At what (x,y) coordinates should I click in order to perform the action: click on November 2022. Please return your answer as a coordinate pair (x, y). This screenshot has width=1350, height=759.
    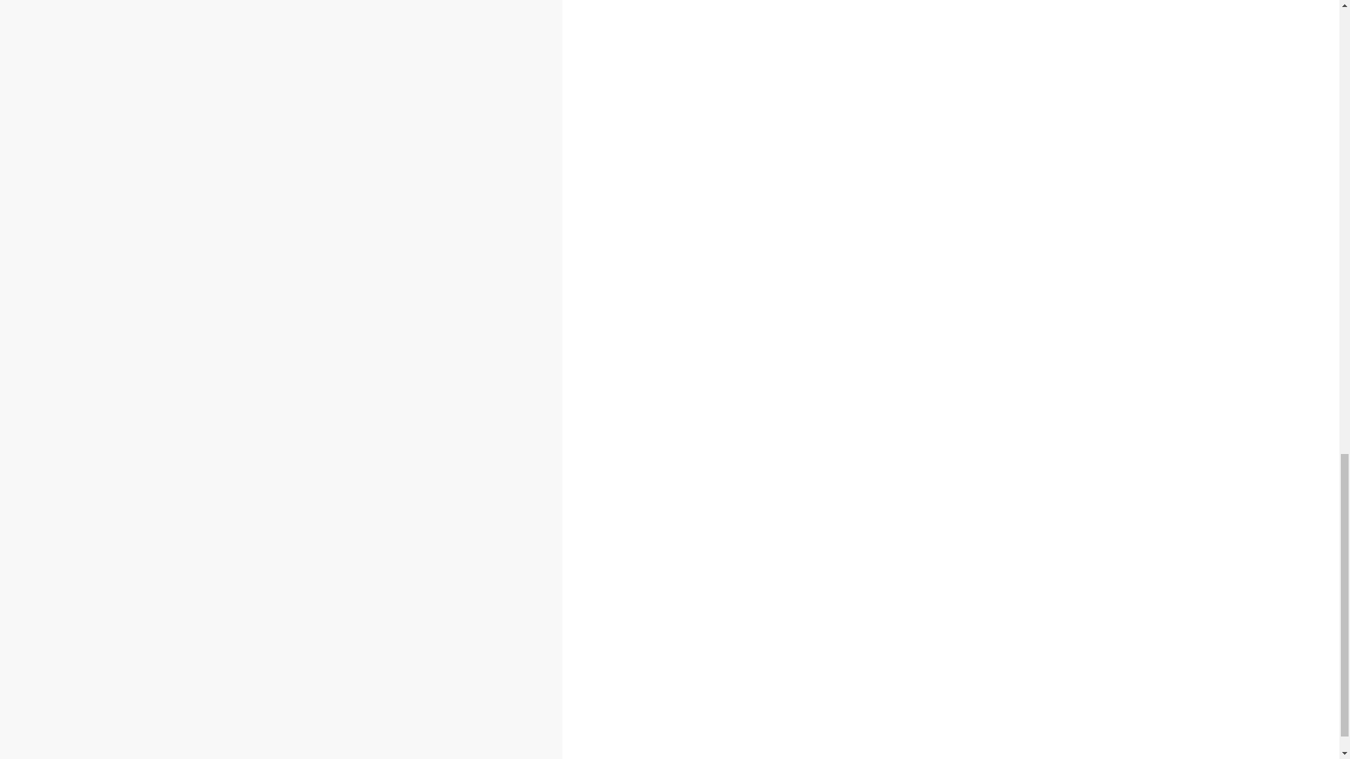
    Looking at the image, I should click on (127, 544).